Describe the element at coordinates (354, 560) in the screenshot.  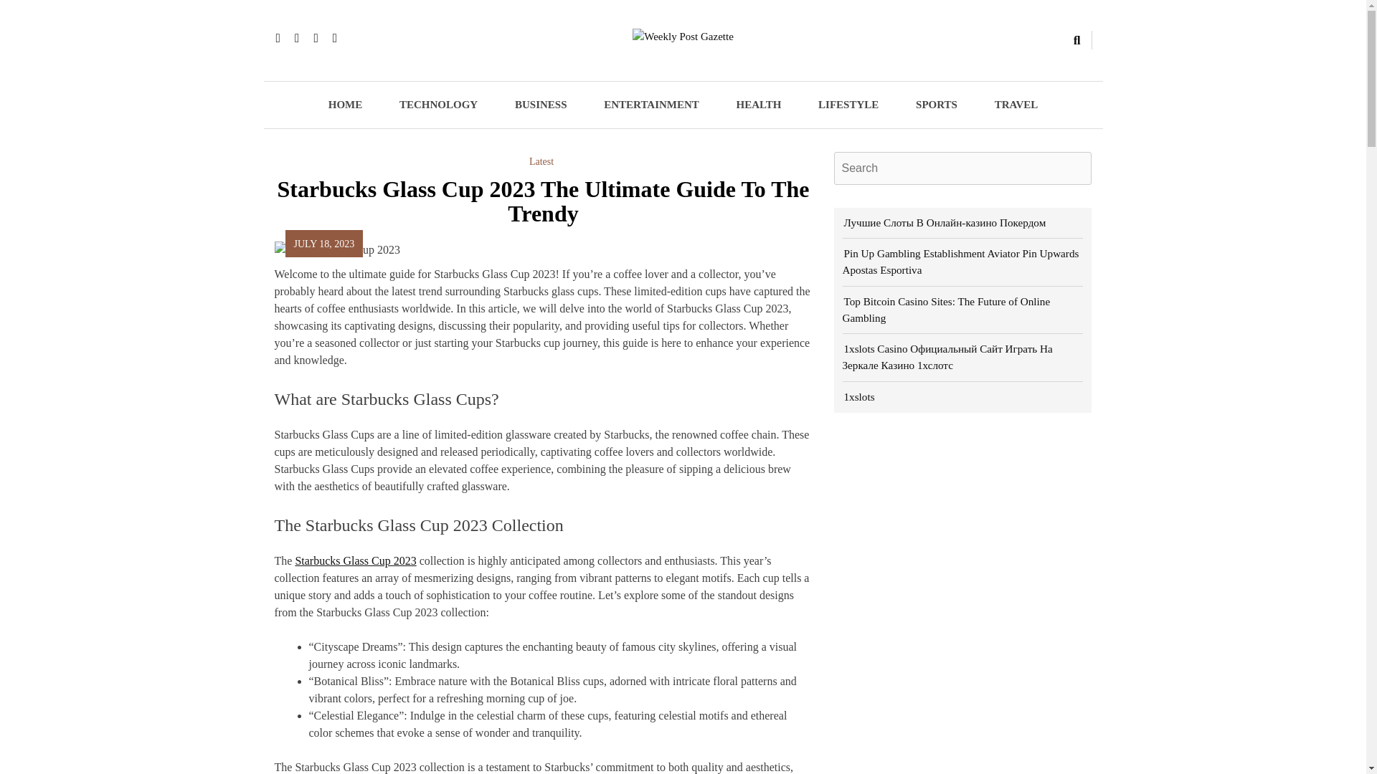
I see `Starbucks Glass Cup 2023` at that location.